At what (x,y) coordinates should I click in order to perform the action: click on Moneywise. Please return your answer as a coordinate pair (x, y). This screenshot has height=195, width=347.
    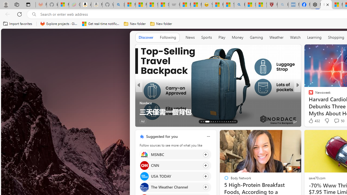
    Looking at the image, I should click on (309, 94).